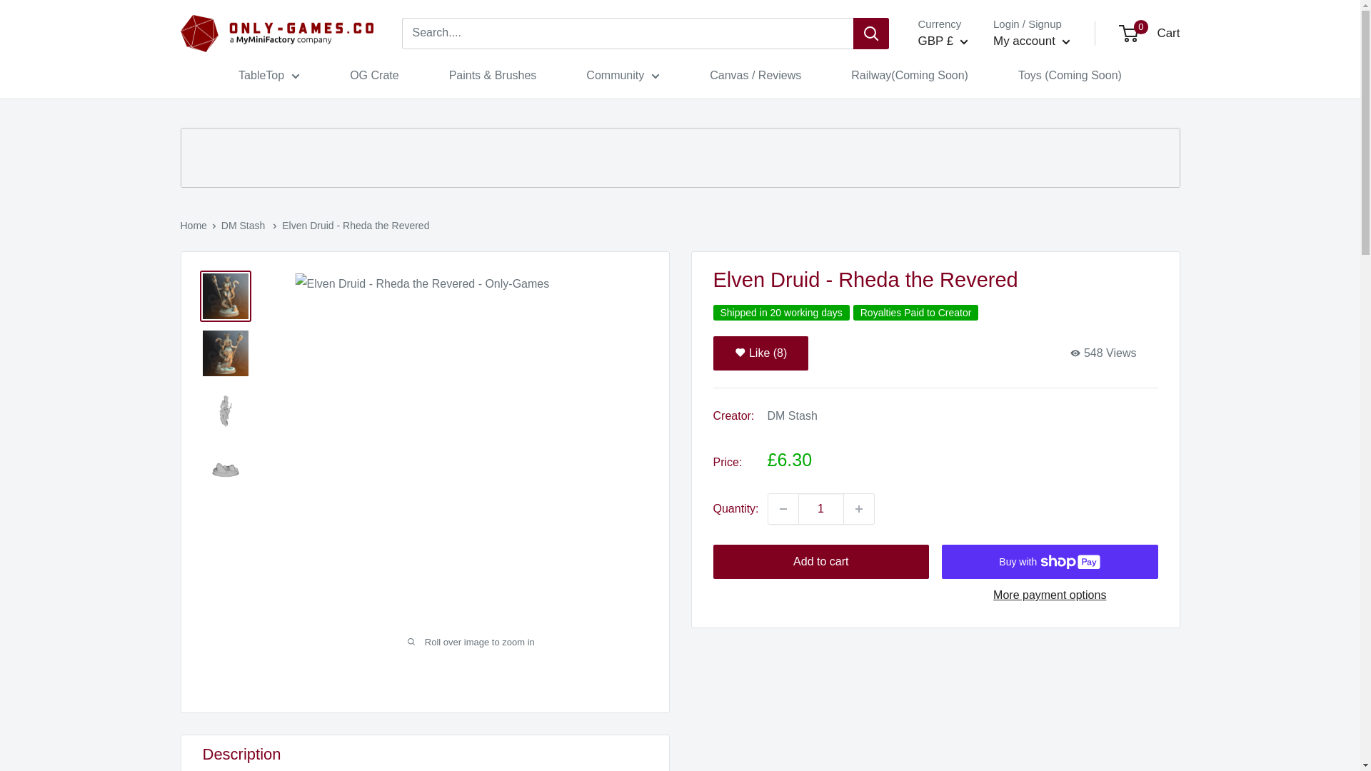 The width and height of the screenshot is (1371, 771). I want to click on DKK, so click(957, 106).